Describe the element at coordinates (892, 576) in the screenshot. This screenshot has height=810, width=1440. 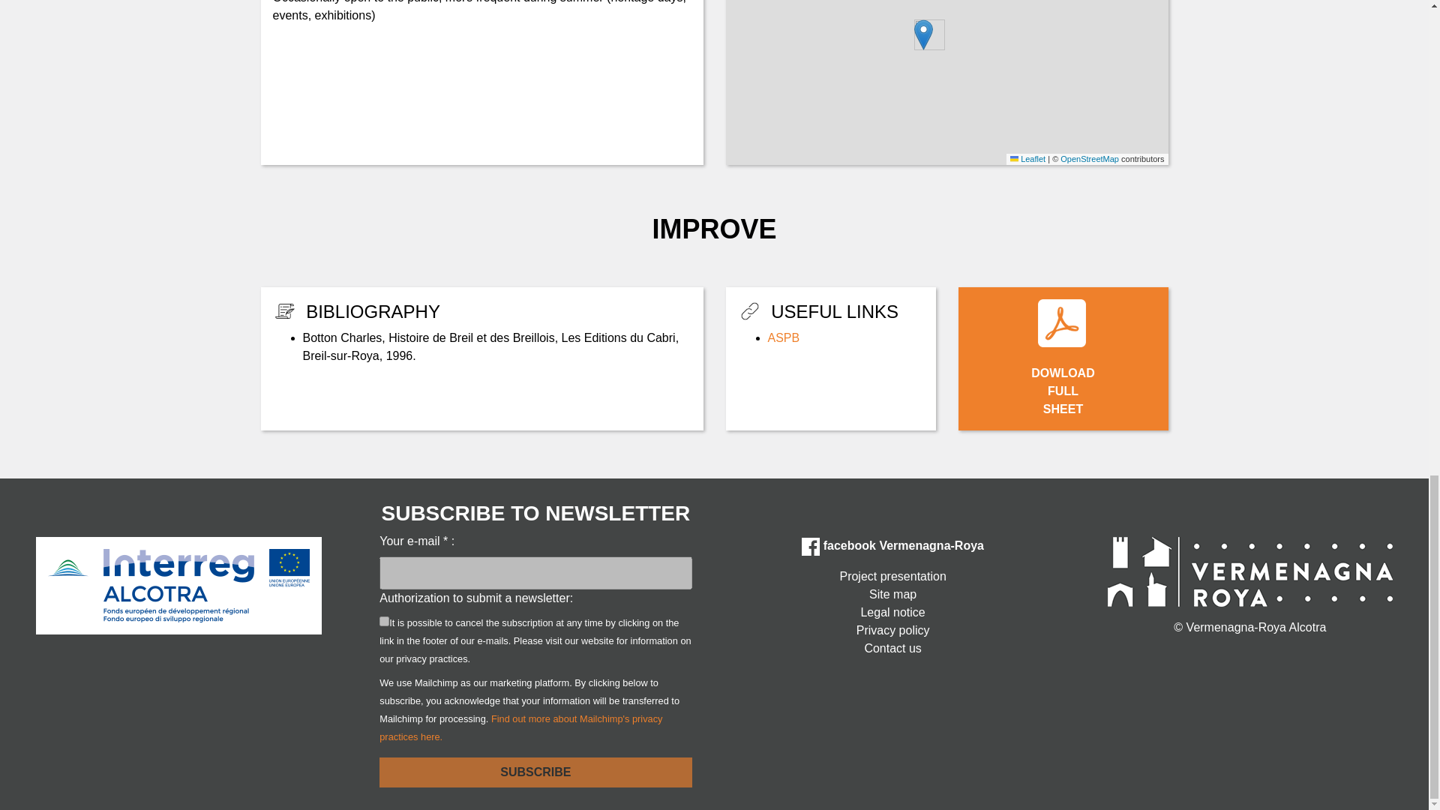
I see `Project presentation` at that location.